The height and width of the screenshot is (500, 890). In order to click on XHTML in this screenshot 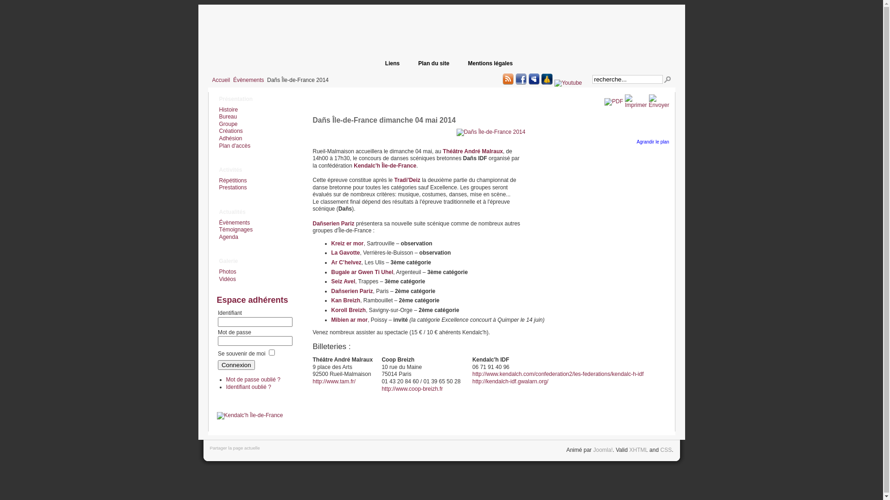, I will do `click(639, 450)`.